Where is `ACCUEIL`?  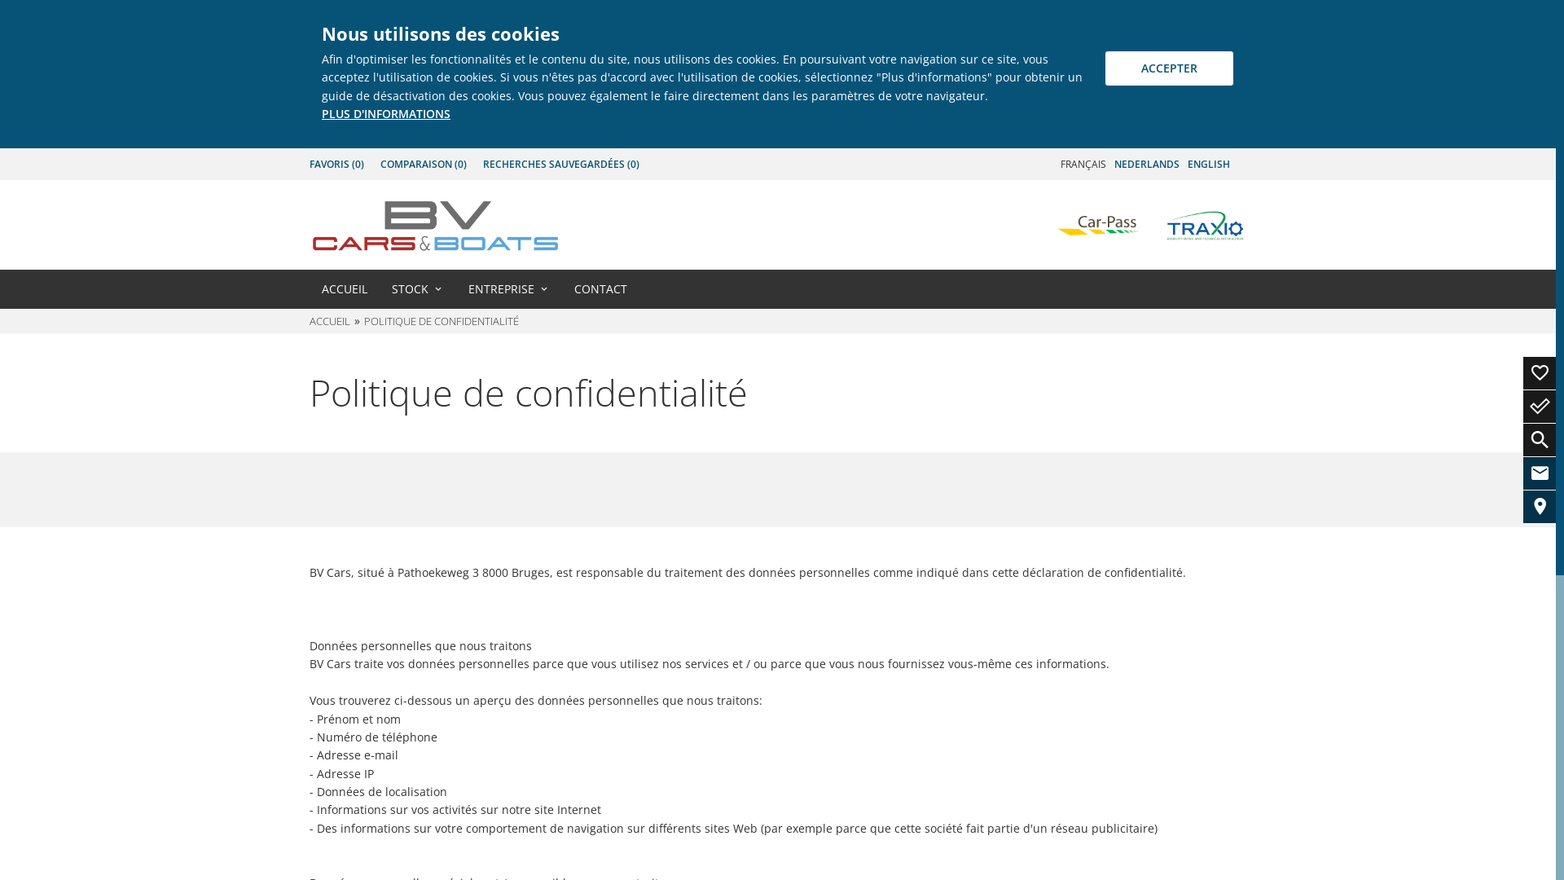
ACCUEIL is located at coordinates (332, 321).